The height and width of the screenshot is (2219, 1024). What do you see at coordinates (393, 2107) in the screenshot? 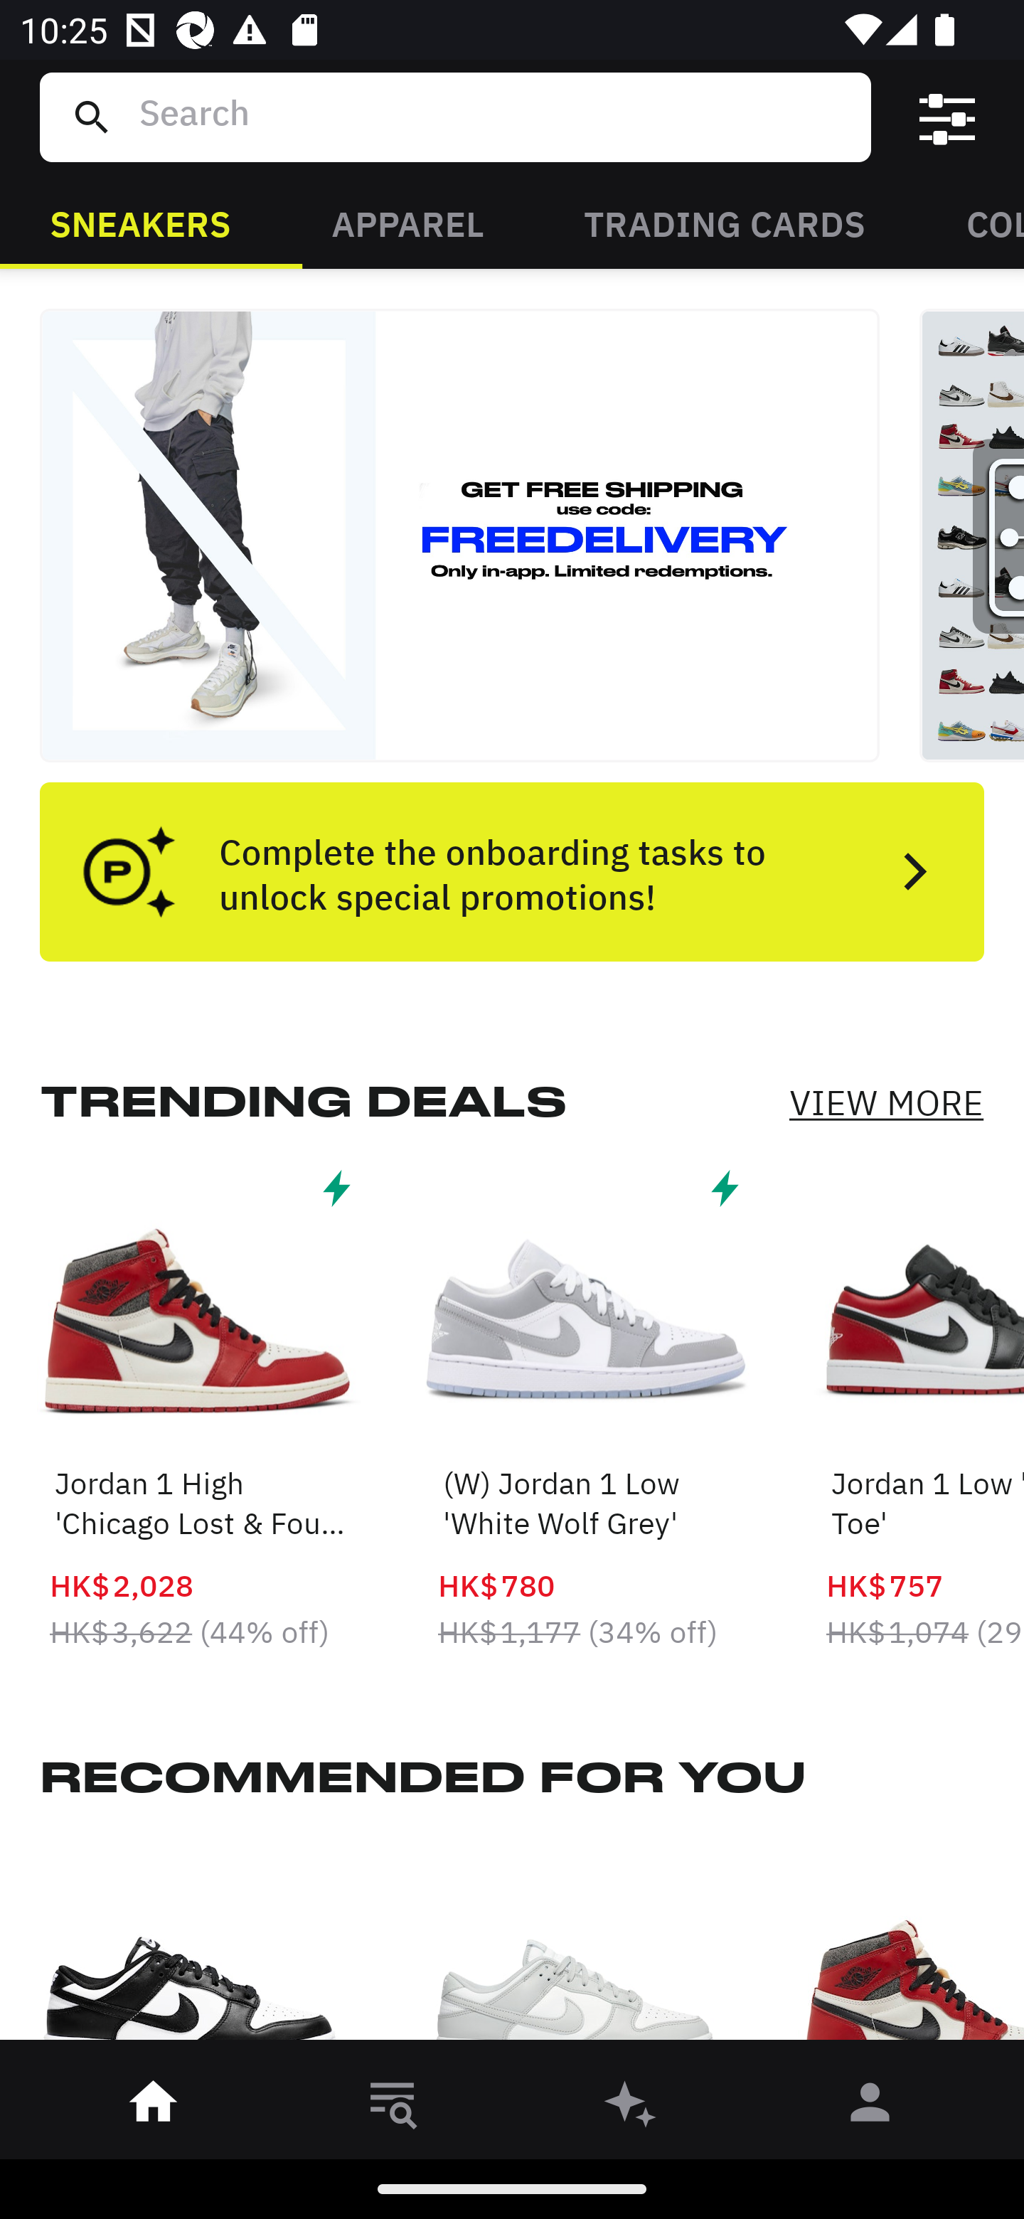
I see `󱎸` at bounding box center [393, 2107].